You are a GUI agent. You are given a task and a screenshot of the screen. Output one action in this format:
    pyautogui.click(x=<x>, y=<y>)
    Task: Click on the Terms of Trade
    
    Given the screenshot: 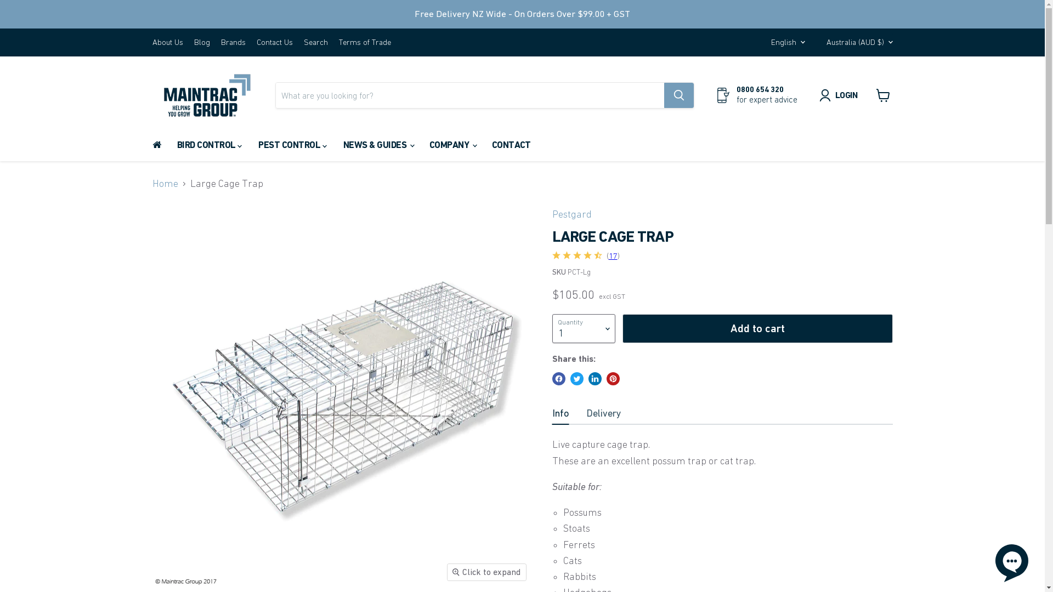 What is the action you would take?
    pyautogui.click(x=365, y=43)
    